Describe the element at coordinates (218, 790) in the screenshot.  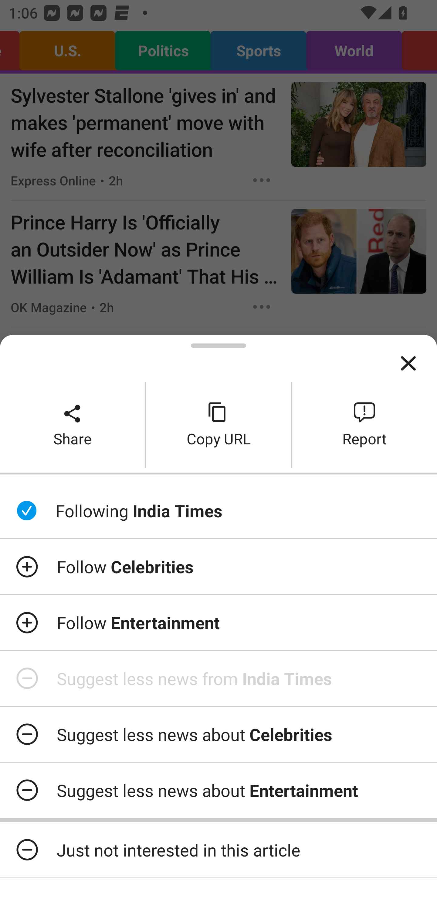
I see `Suggest less news about Entertainment` at that location.